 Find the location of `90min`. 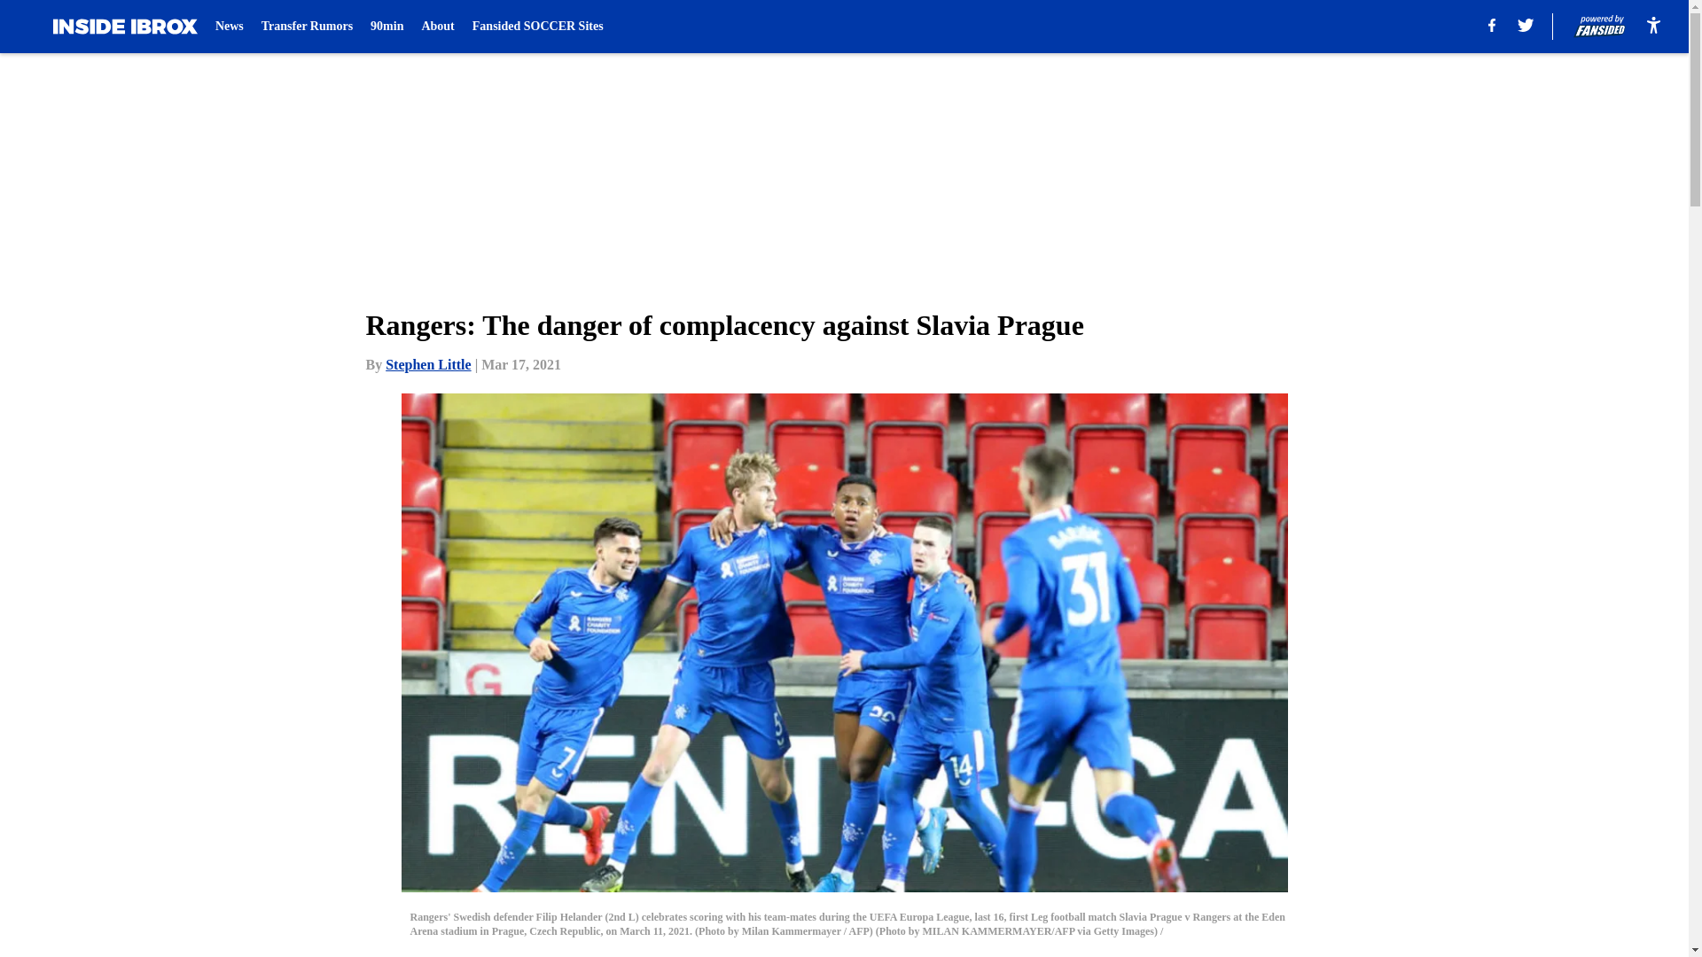

90min is located at coordinates (386, 27).